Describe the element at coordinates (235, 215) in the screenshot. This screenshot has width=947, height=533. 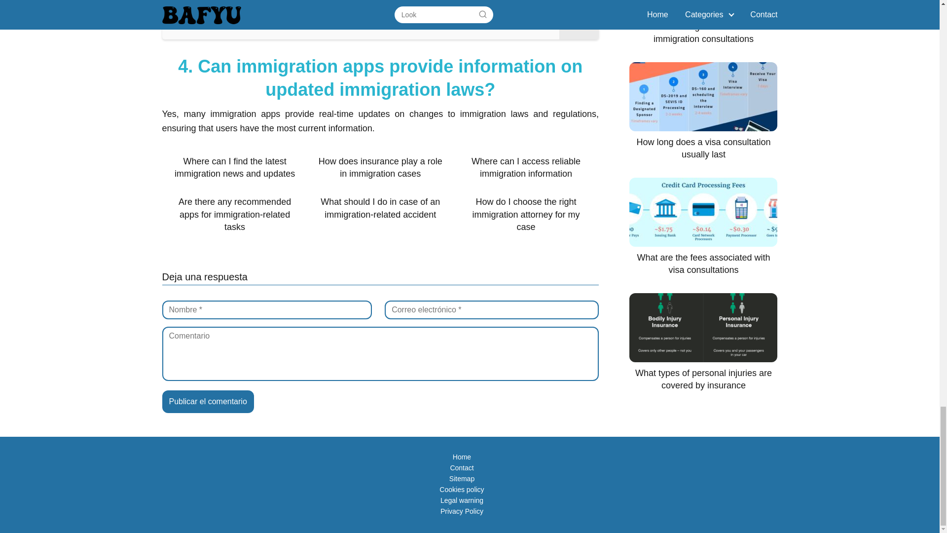
I see `Are there any recommended apps for immigration-related tasks` at that location.